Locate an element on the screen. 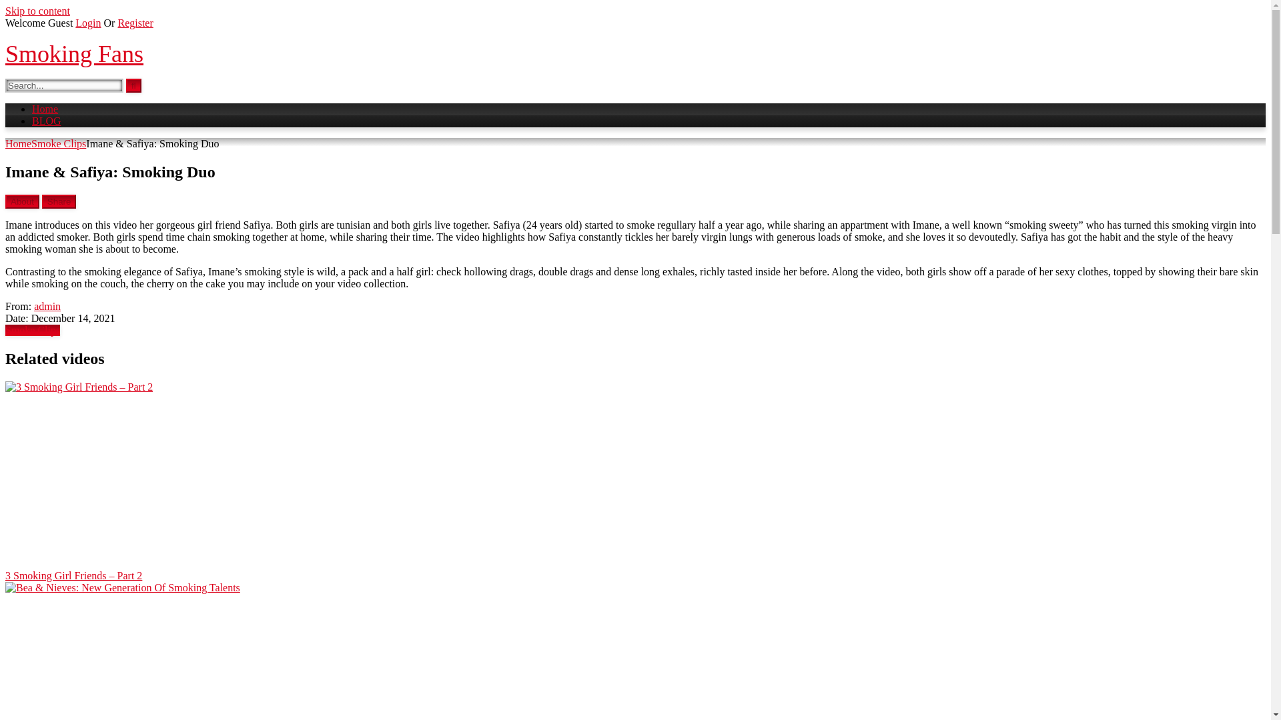 The image size is (1281, 720). Login is located at coordinates (88, 23).